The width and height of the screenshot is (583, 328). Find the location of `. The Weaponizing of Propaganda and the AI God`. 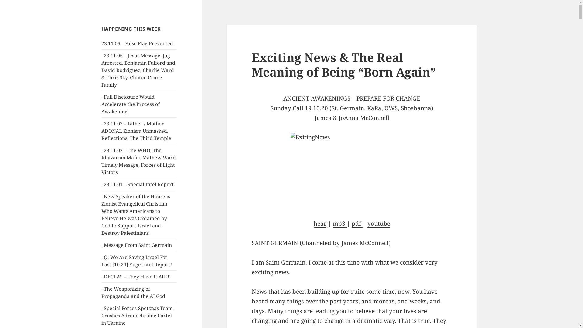

. The Weaponizing of Propaganda and the AI God is located at coordinates (133, 292).